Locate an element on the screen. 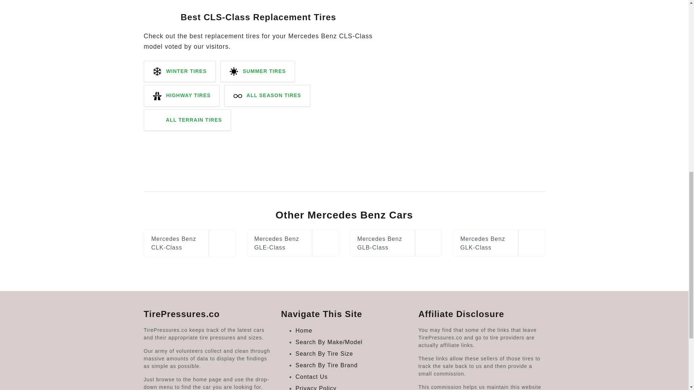 This screenshot has width=694, height=390. Home is located at coordinates (304, 331).